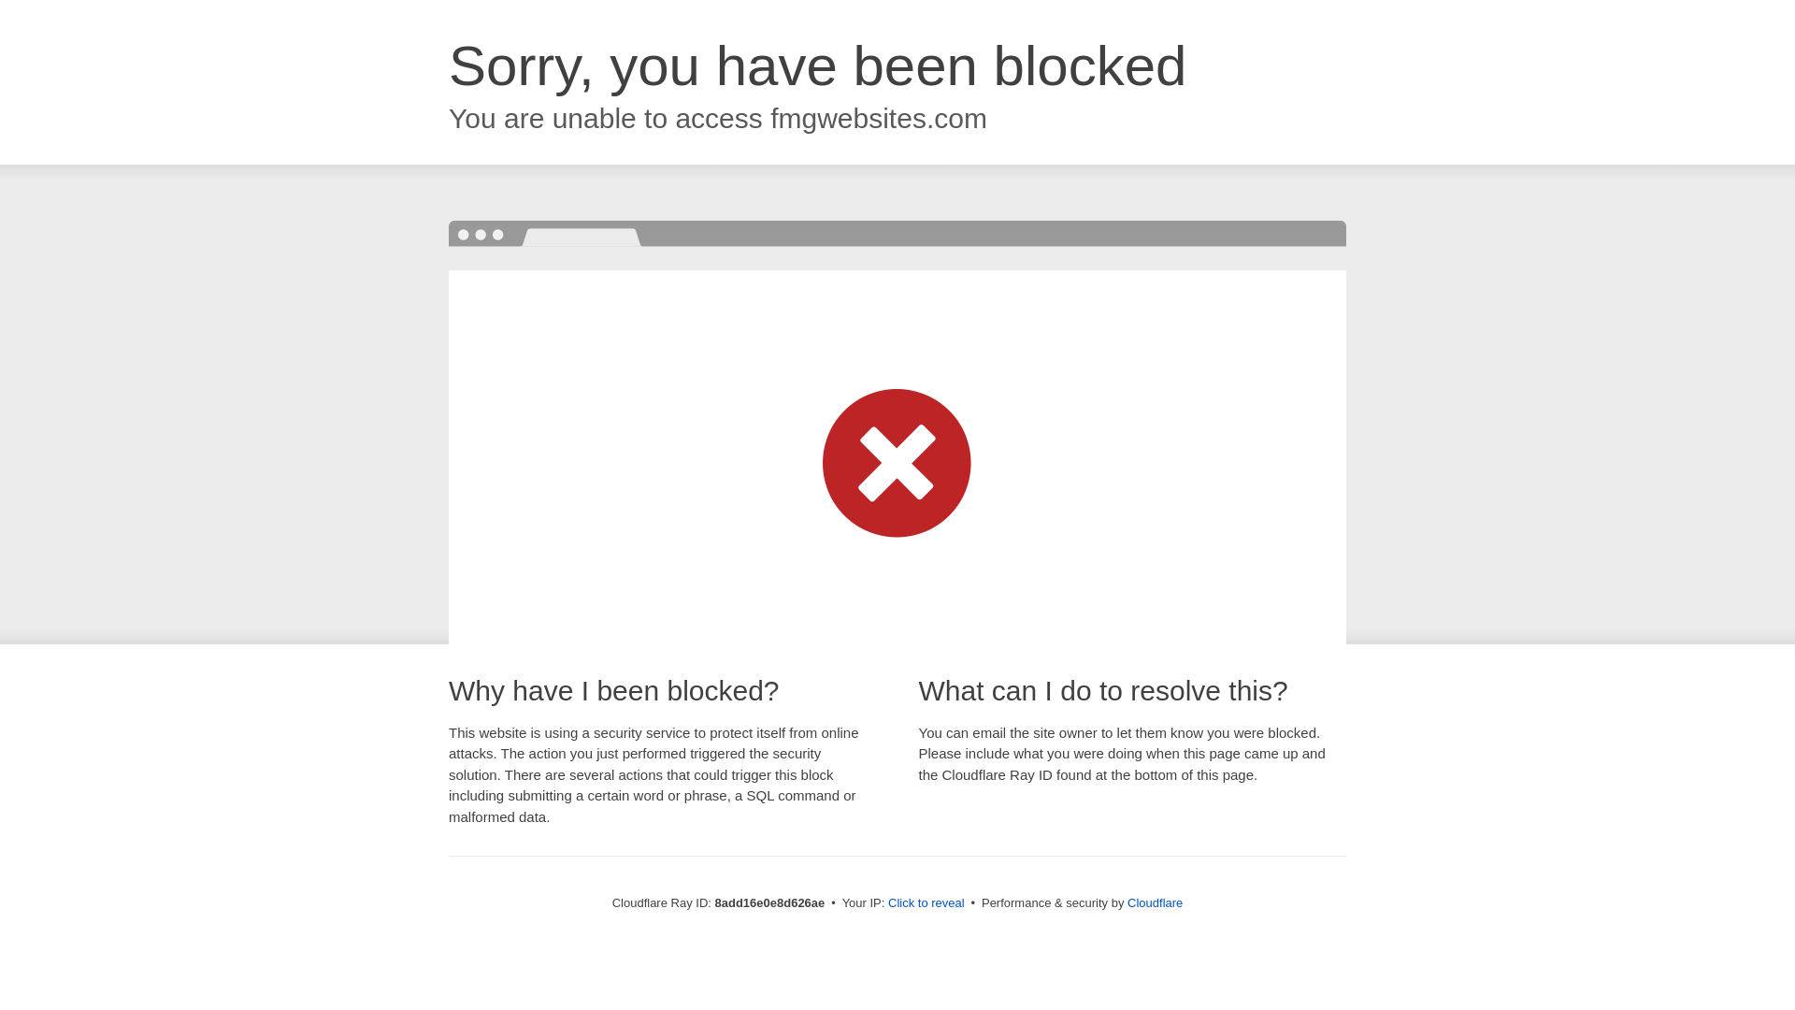 The height and width of the screenshot is (1010, 1795). I want to click on Click to reveal, so click(926, 903).